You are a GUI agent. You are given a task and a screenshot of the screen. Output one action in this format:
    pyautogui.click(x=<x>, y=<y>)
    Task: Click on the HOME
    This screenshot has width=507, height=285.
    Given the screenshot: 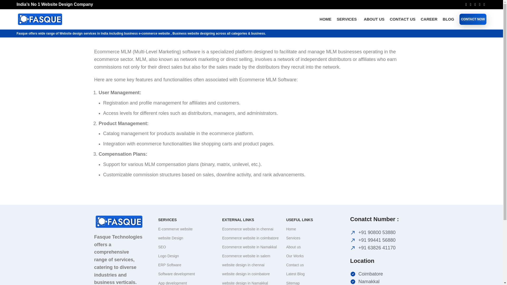 What is the action you would take?
    pyautogui.click(x=325, y=19)
    